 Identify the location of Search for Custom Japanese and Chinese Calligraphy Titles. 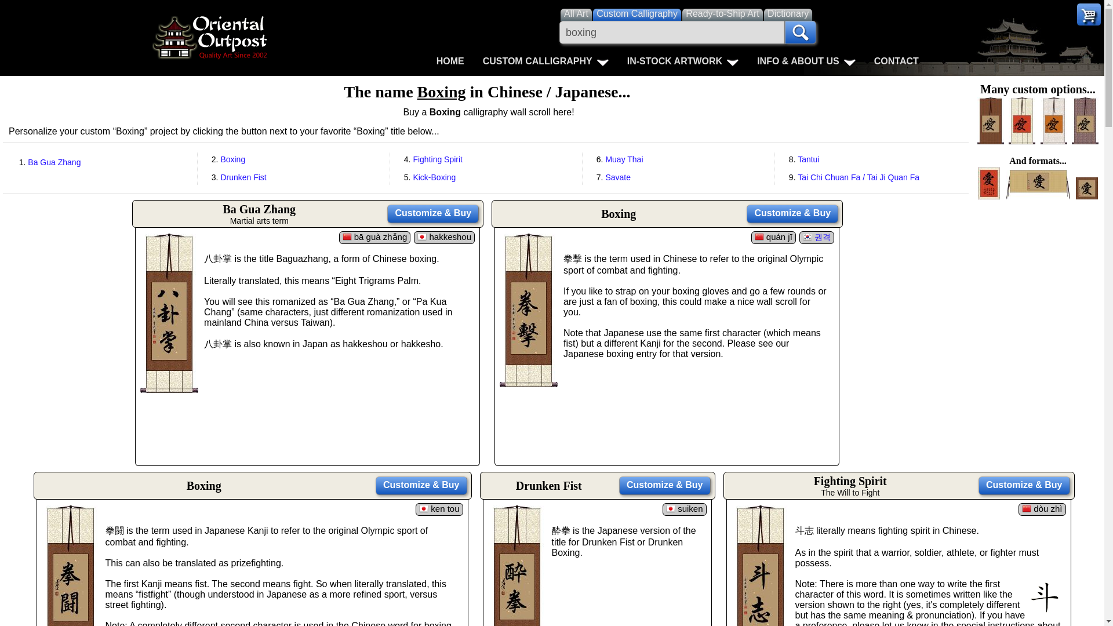
(636, 14).